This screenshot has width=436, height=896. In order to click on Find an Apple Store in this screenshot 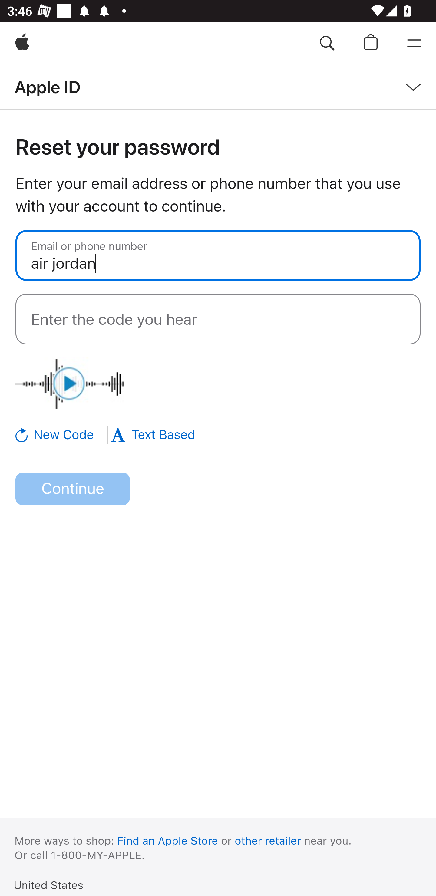, I will do `click(168, 840)`.